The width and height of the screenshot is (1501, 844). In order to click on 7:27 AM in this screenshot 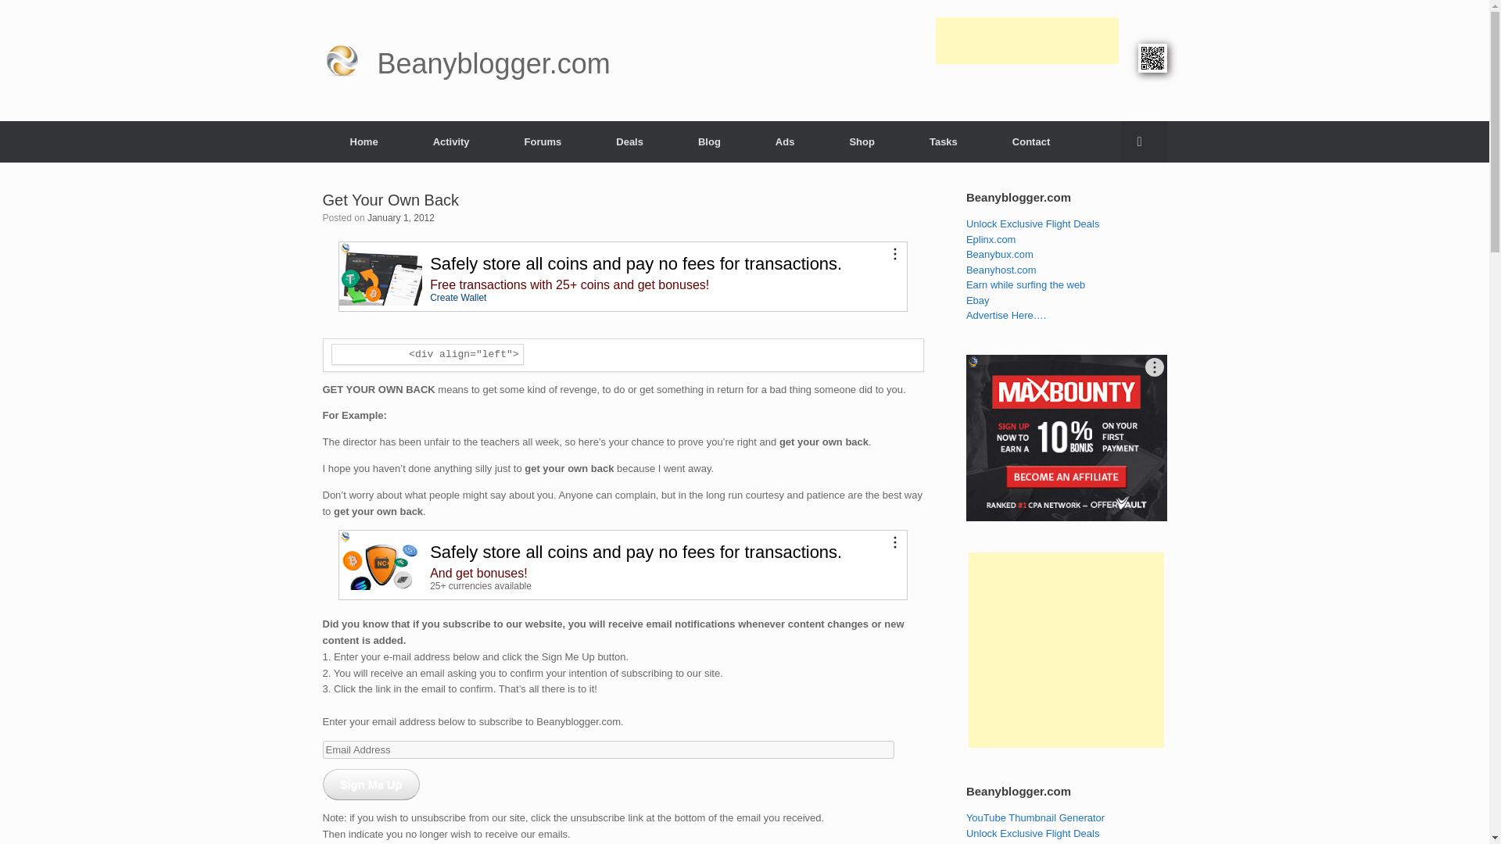, I will do `click(401, 218)`.